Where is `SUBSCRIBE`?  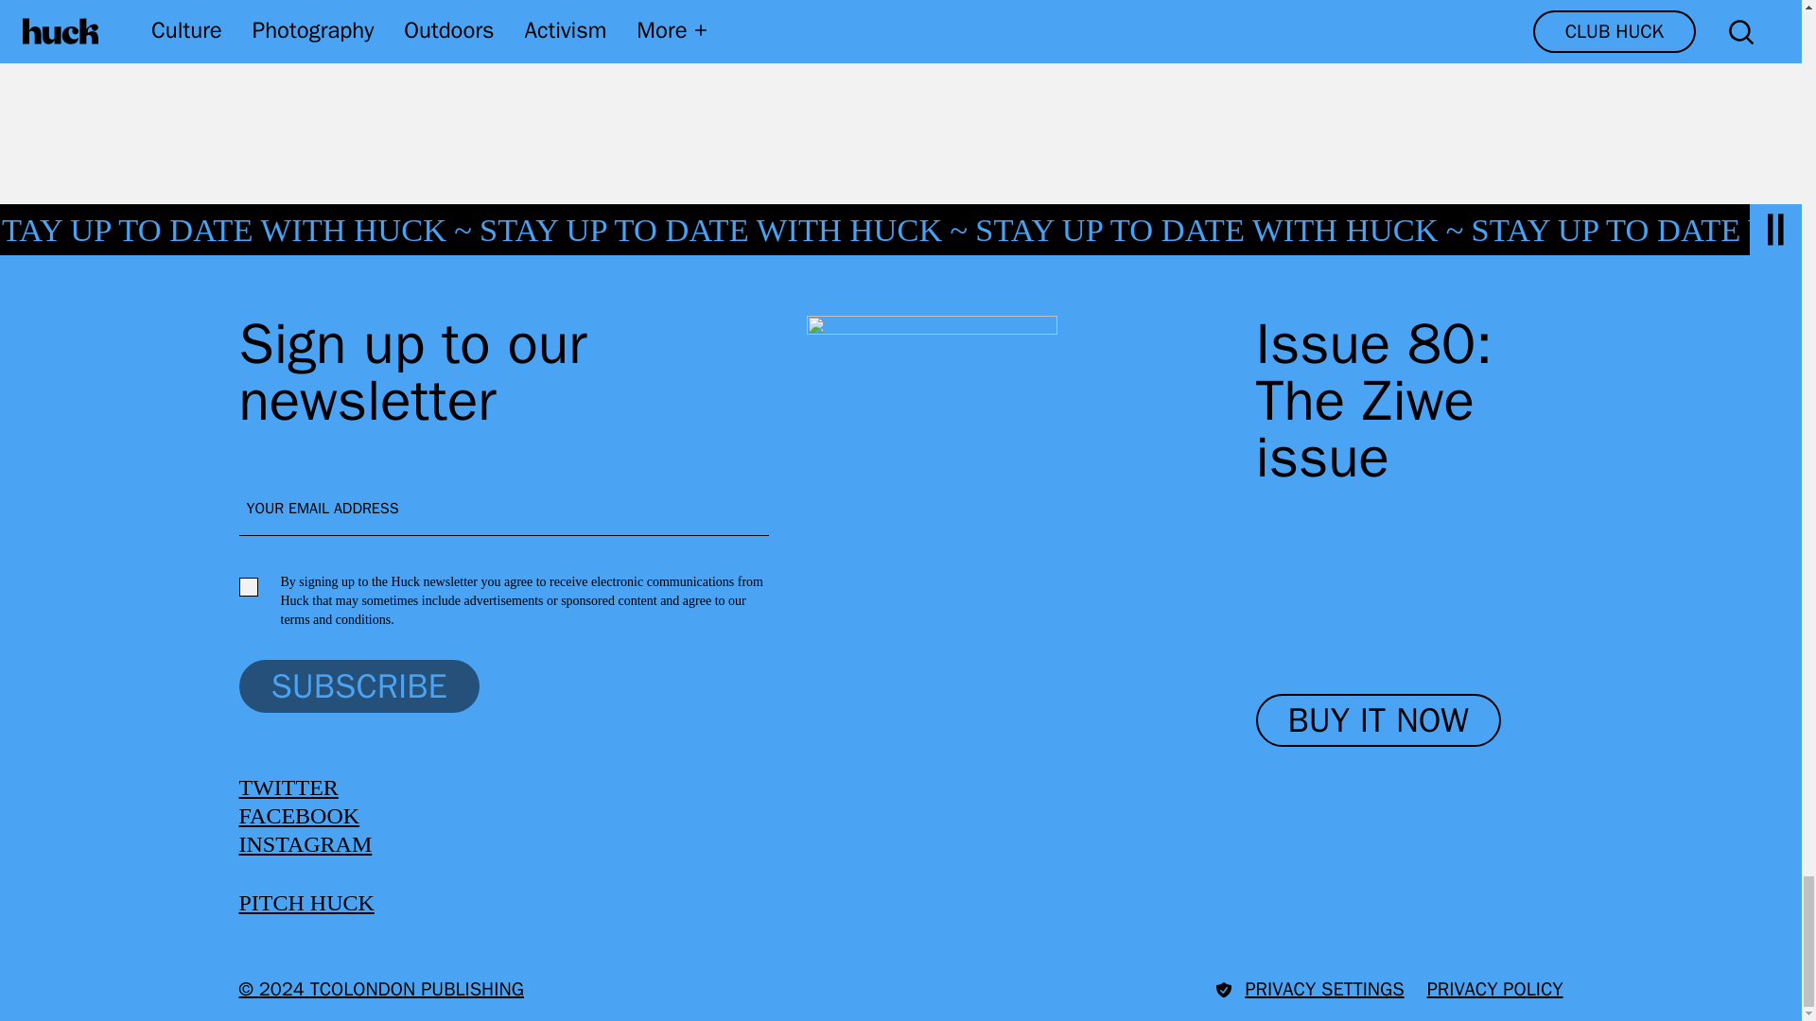 SUBSCRIBE is located at coordinates (358, 685).